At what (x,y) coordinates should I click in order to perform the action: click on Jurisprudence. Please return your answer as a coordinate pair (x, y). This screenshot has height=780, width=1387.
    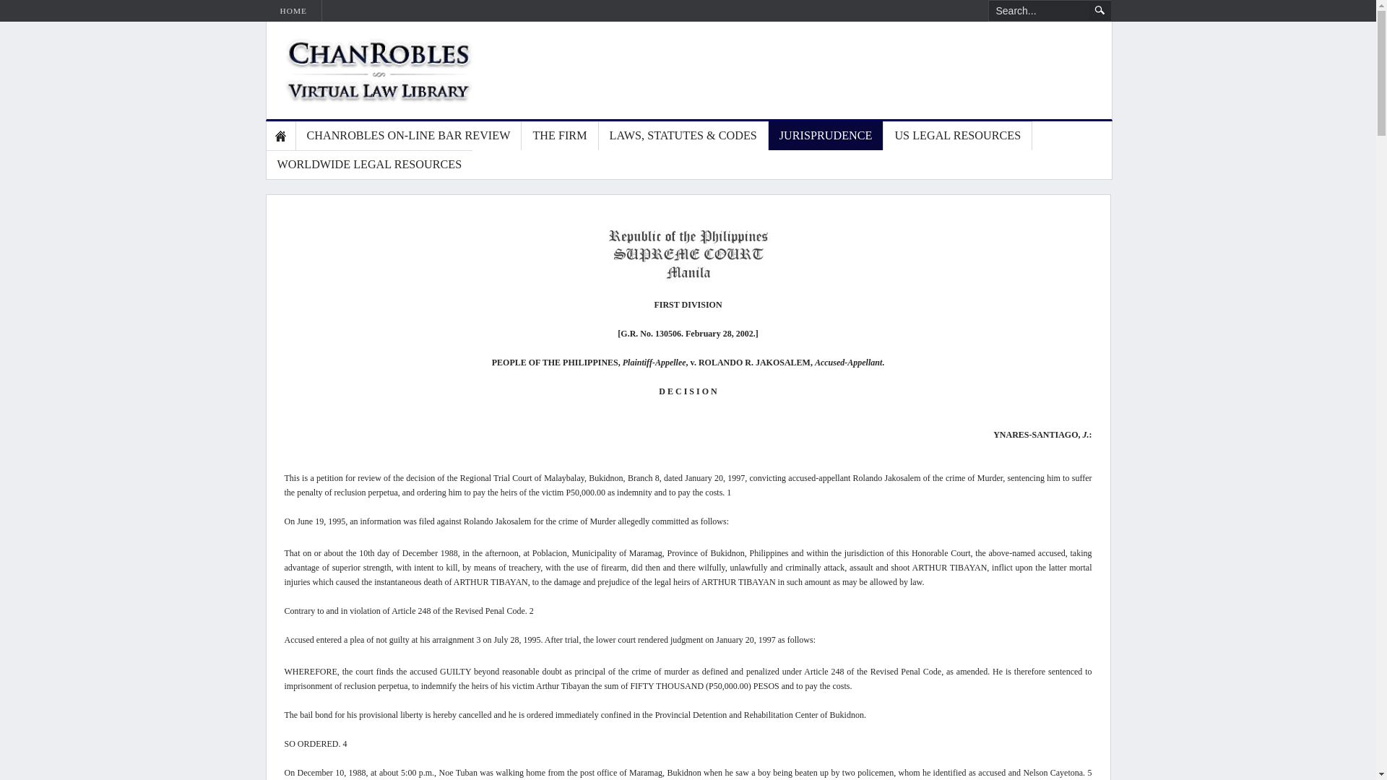
    Looking at the image, I should click on (826, 136).